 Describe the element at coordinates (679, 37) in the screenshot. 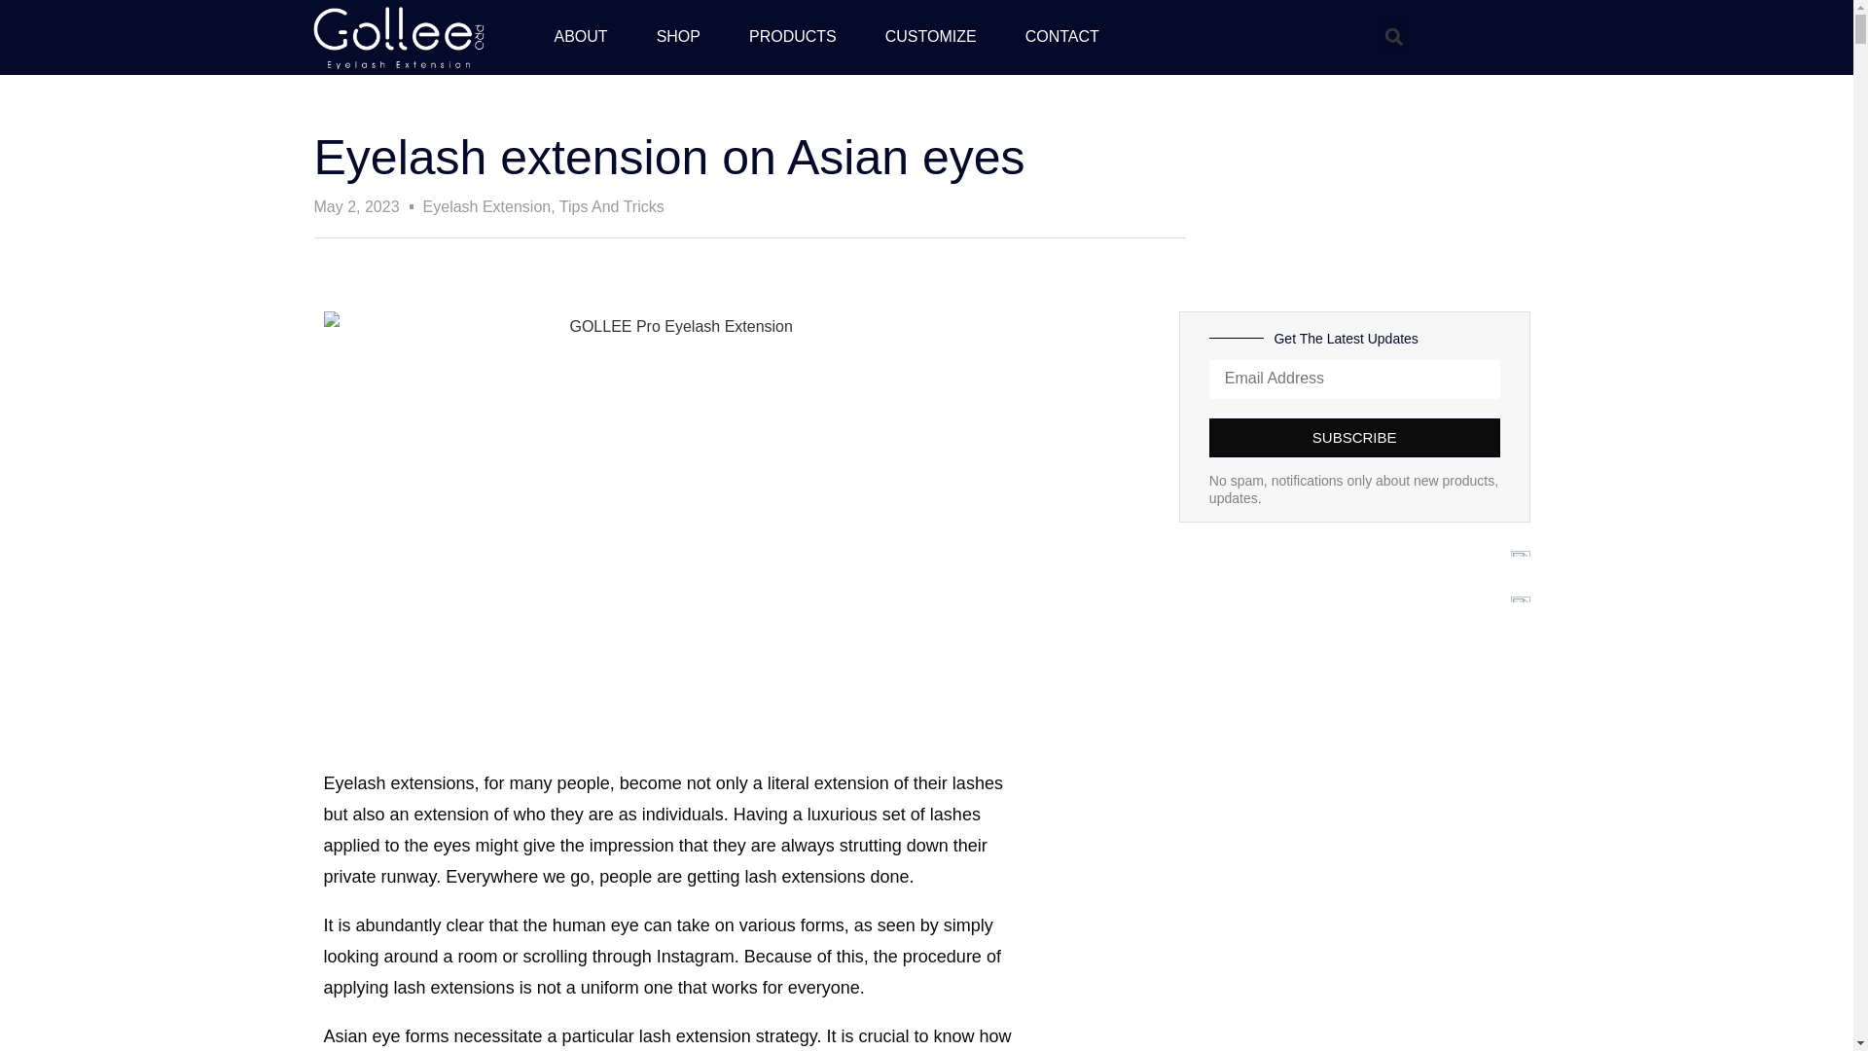

I see `SHOP` at that location.